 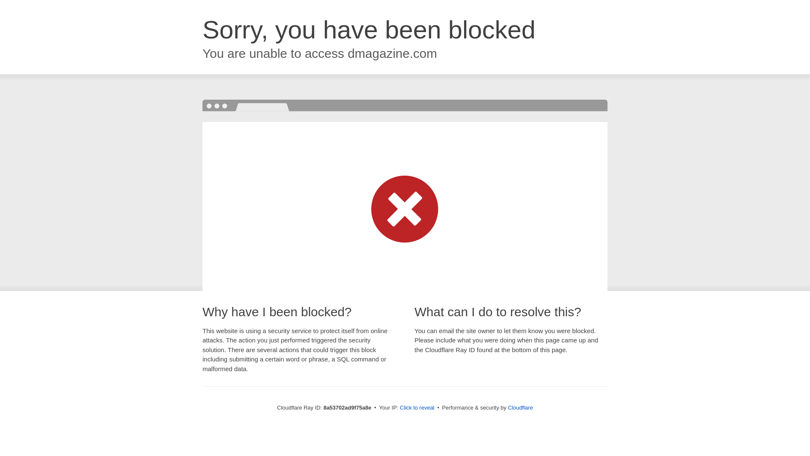 I want to click on Click to reveal, so click(x=417, y=408).